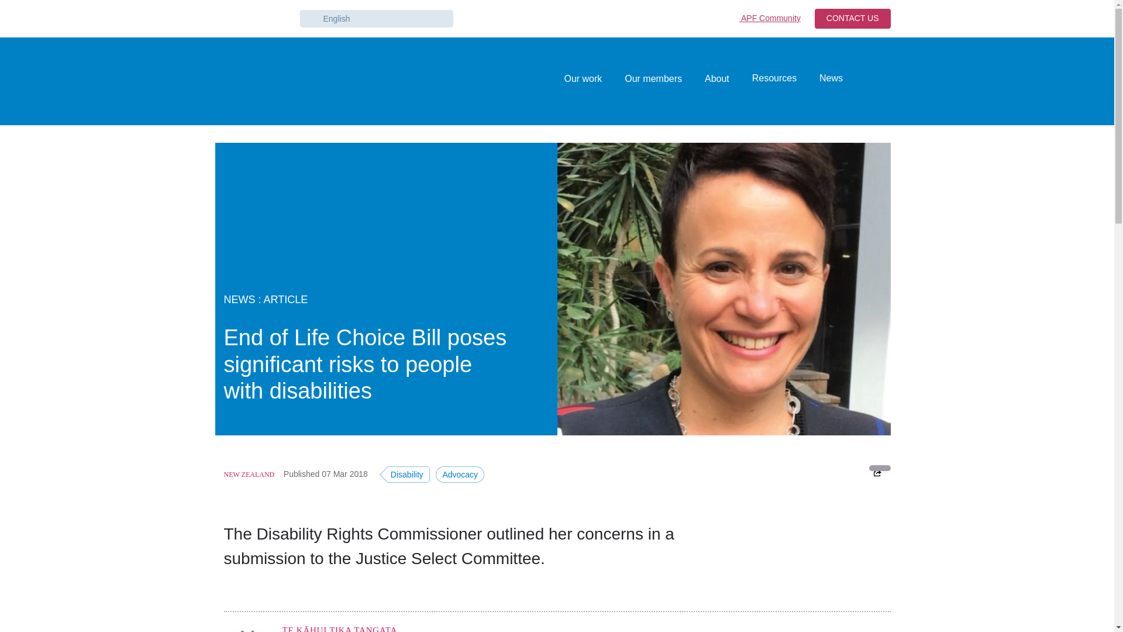  I want to click on About, so click(717, 78).